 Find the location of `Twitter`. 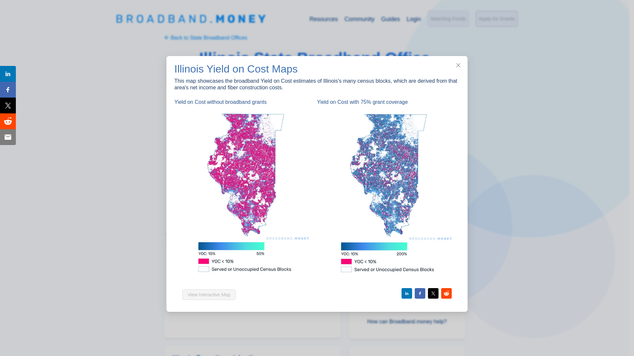

Twitter is located at coordinates (448, 18).